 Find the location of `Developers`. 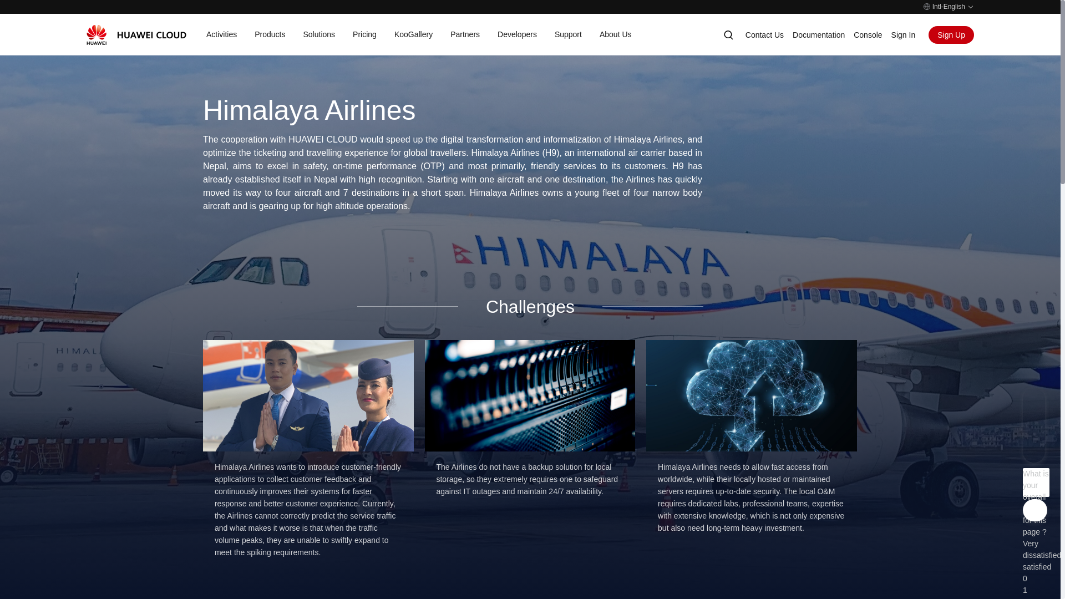

Developers is located at coordinates (517, 34).